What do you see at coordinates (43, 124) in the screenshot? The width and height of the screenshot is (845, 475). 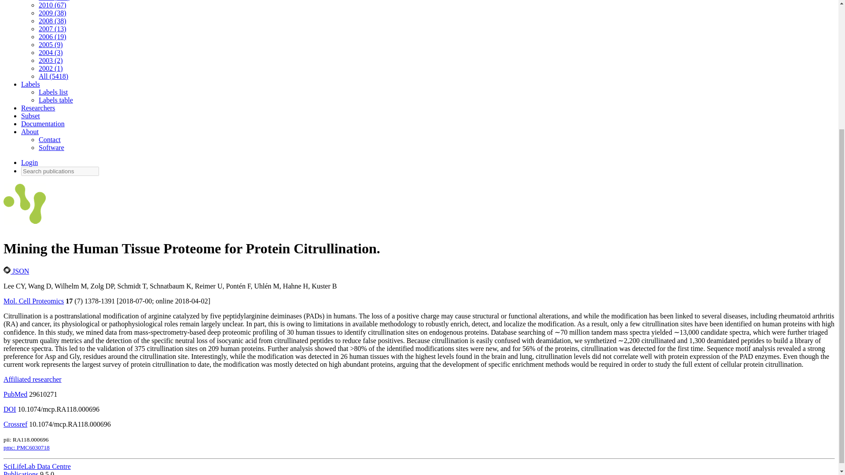 I see `Documentation` at bounding box center [43, 124].